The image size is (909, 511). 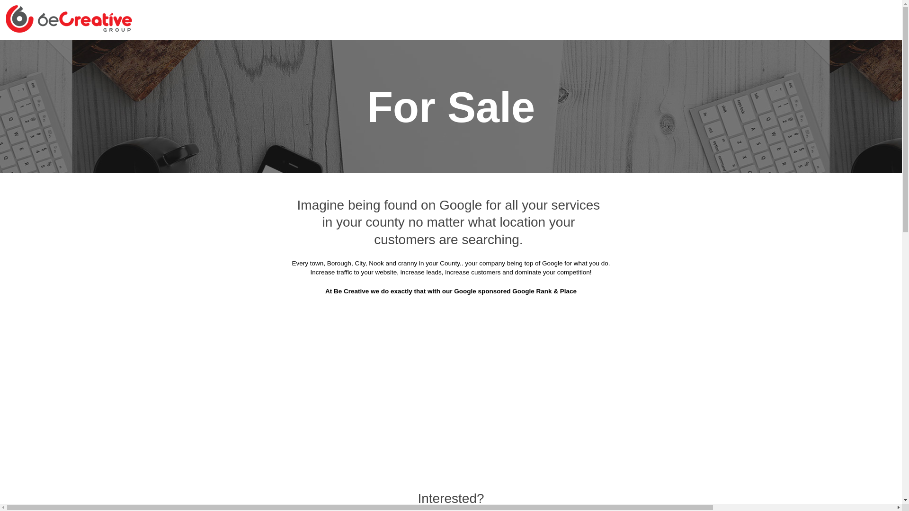 What do you see at coordinates (531, 146) in the screenshot?
I see `Aggregate Suppliers Chulmleigh Devon` at bounding box center [531, 146].